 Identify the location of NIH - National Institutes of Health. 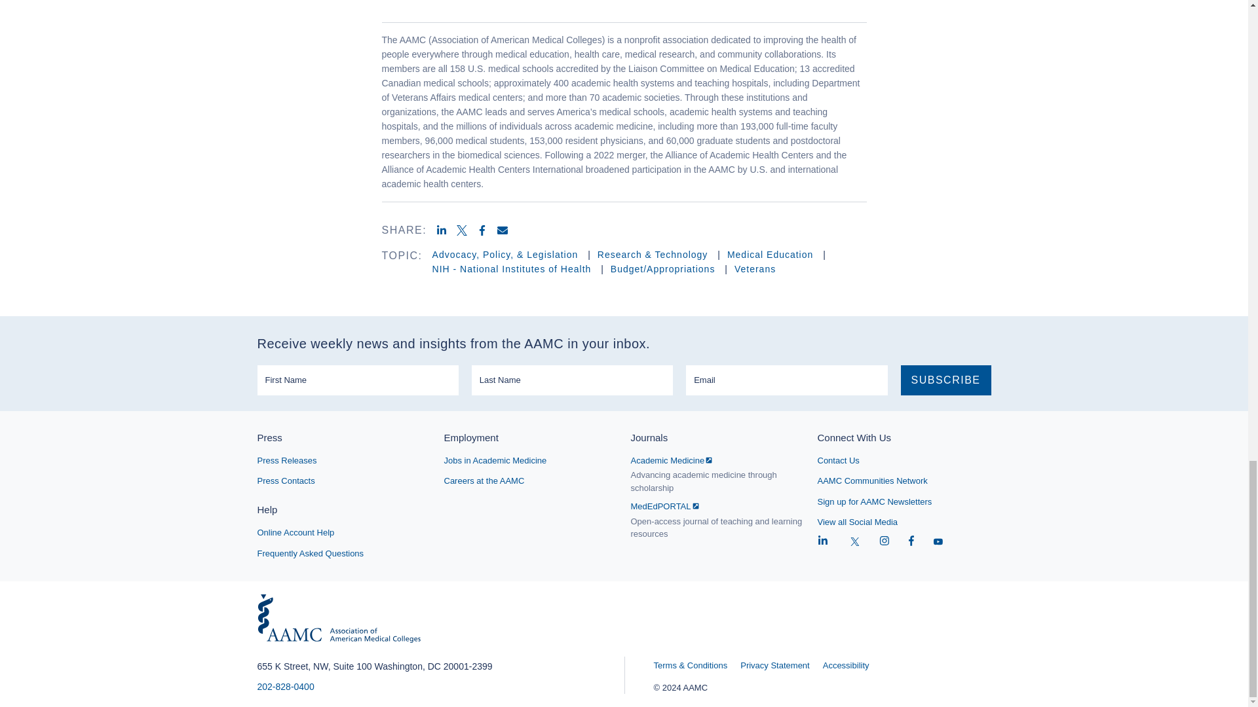
(514, 268).